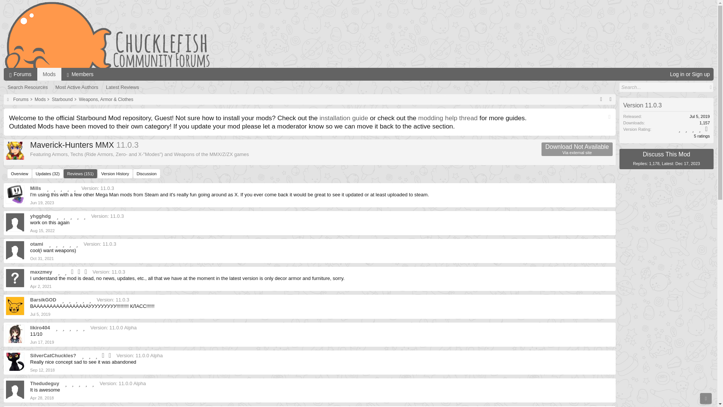 This screenshot has width=723, height=407. What do you see at coordinates (20, 174) in the screenshot?
I see `Overview` at bounding box center [20, 174].